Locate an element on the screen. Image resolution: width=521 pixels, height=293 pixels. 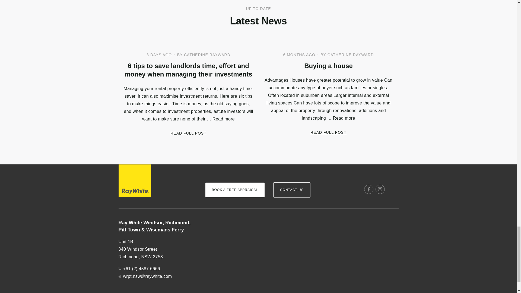
Instagram is located at coordinates (380, 189).